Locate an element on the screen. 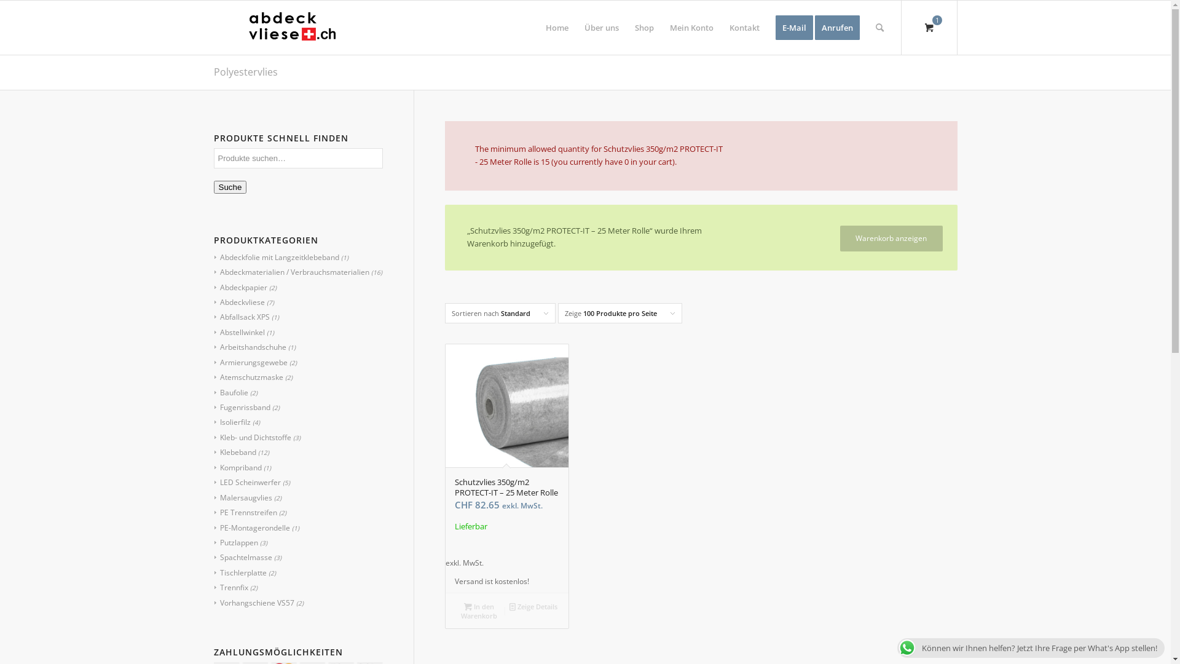 The image size is (1180, 664). Mein Konto is located at coordinates (691, 28).